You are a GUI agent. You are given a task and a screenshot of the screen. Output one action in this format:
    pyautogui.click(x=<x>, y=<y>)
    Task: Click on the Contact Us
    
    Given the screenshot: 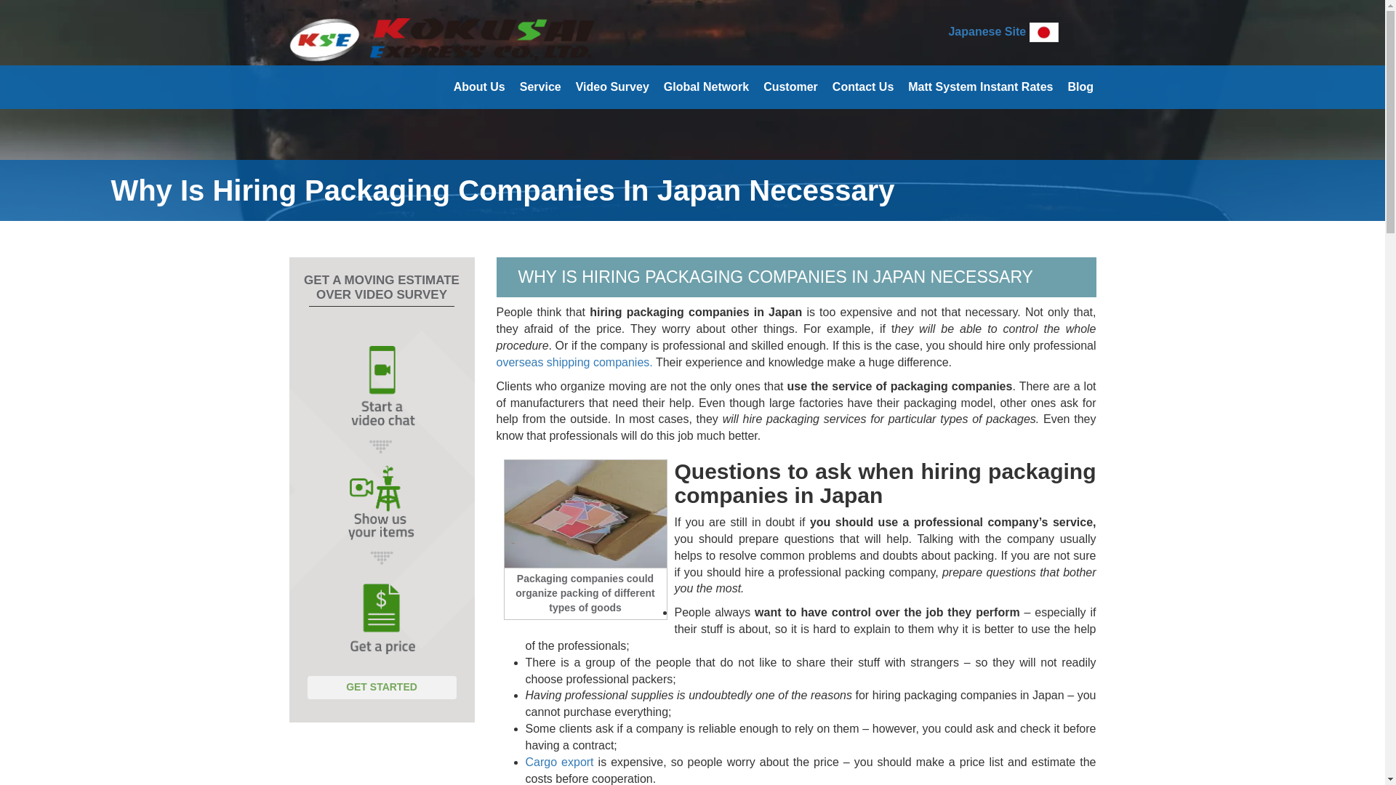 What is the action you would take?
    pyautogui.click(x=863, y=87)
    